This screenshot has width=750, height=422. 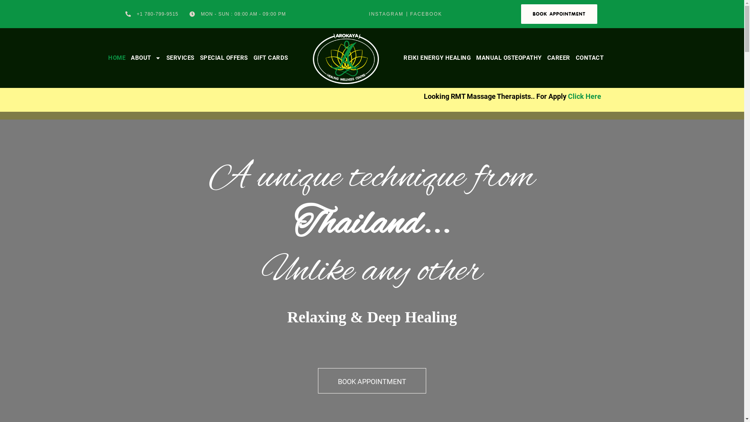 I want to click on FACEBOOK, so click(x=426, y=14).